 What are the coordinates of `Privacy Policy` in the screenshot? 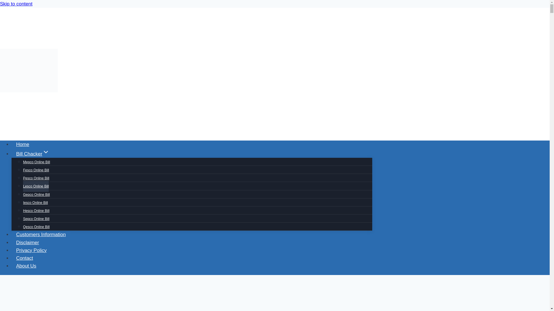 It's located at (31, 250).